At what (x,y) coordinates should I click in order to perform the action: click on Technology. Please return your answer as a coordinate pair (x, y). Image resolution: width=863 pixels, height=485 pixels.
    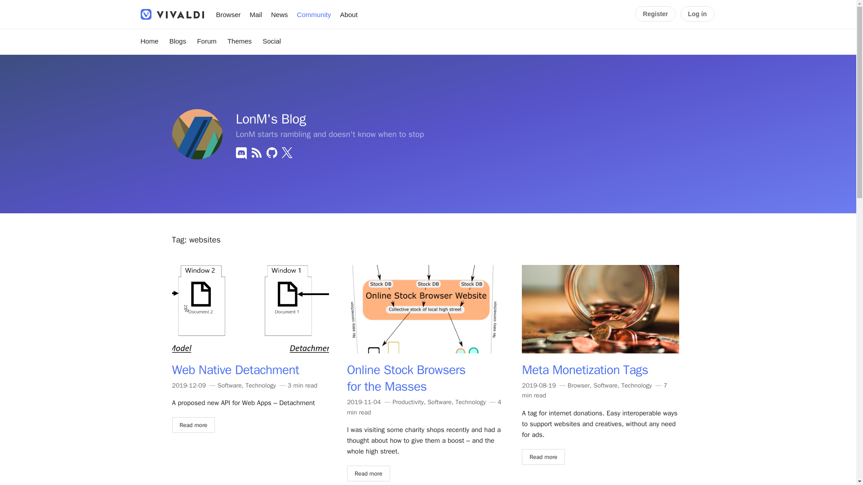
    Looking at the image, I should click on (261, 385).